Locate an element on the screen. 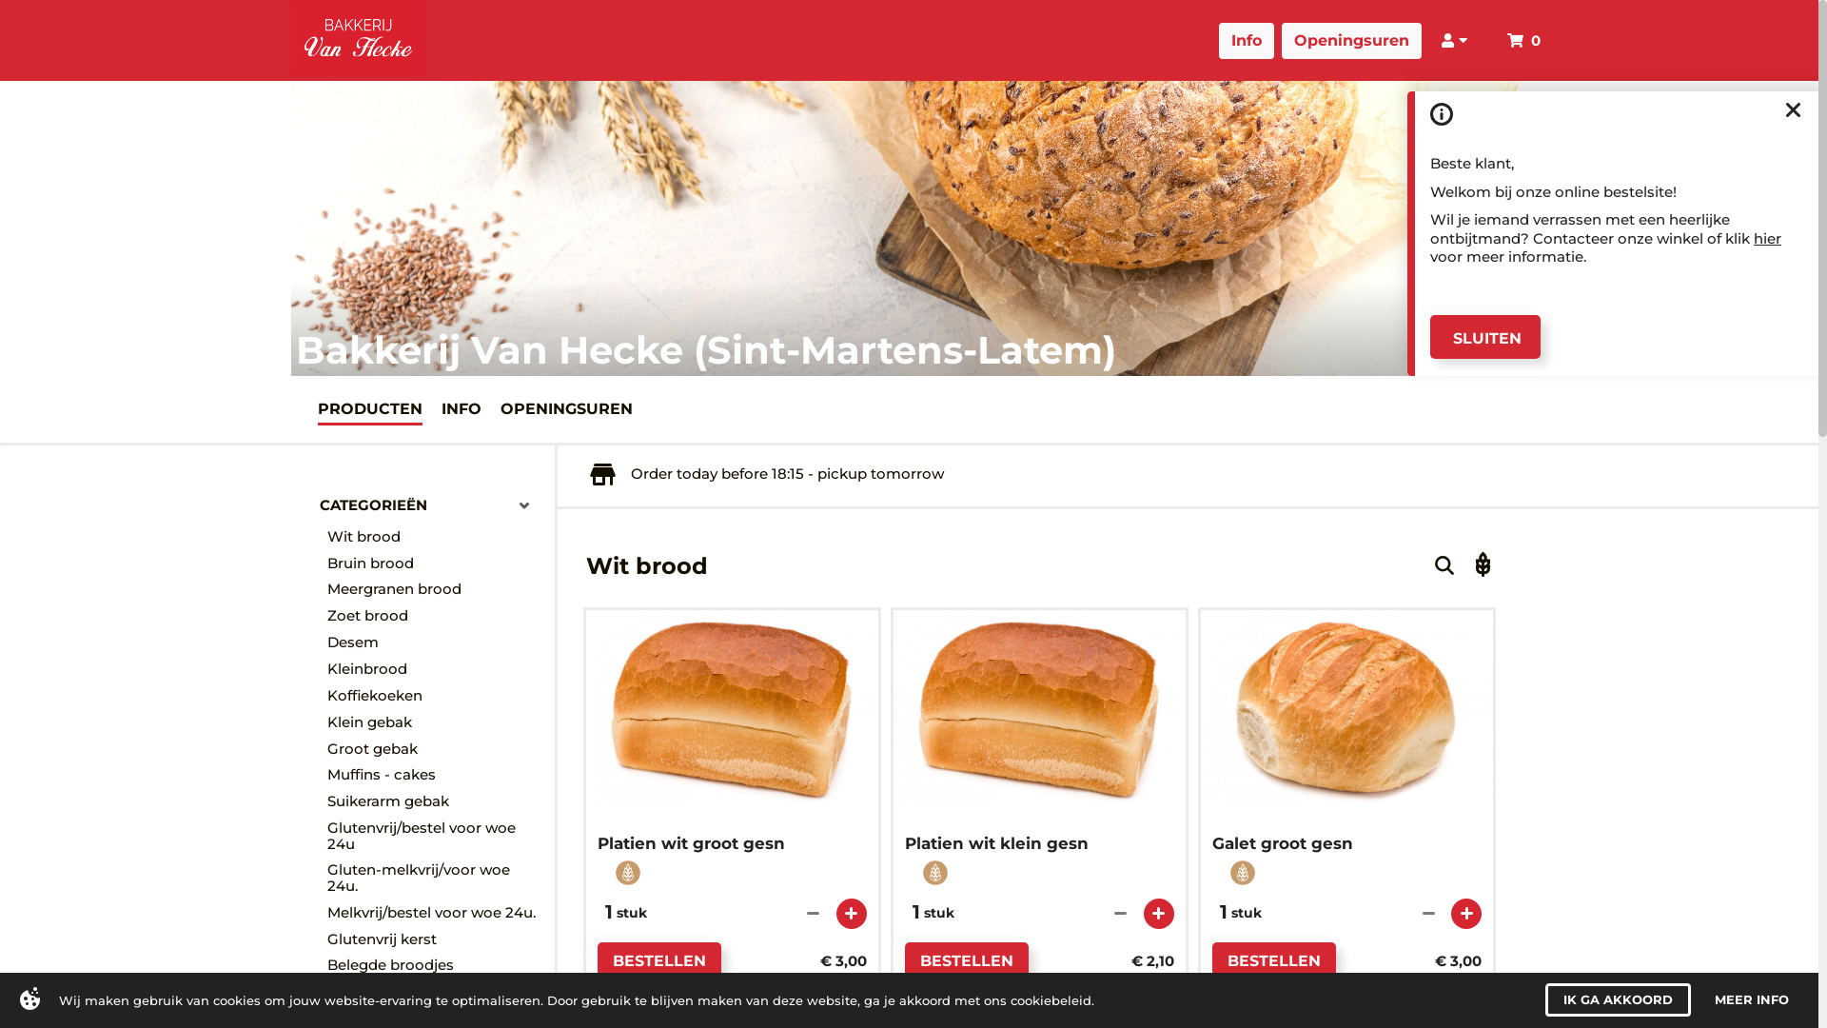 The height and width of the screenshot is (1028, 1827). Suikerarm gebak is located at coordinates (436, 801).